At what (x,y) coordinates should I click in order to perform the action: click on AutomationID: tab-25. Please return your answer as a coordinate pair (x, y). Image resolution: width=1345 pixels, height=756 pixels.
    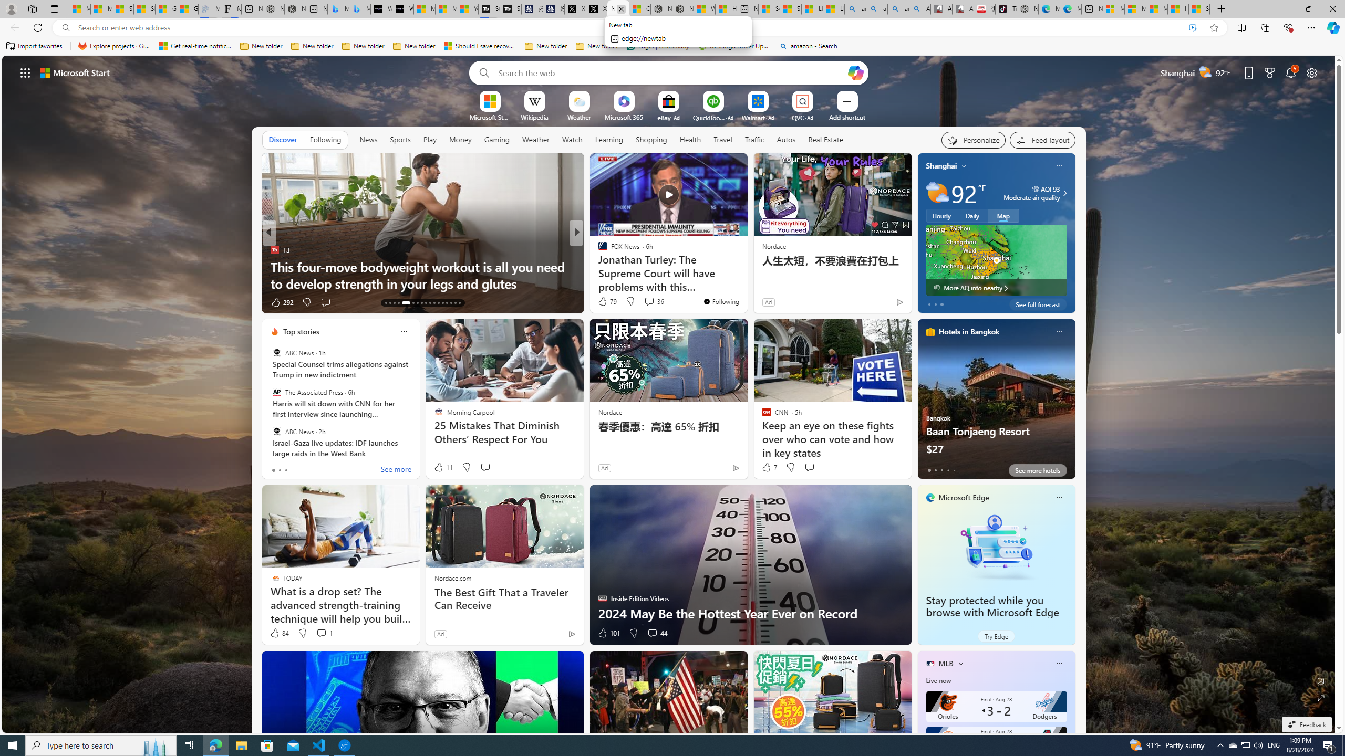
    Looking at the image, I should click on (442, 303).